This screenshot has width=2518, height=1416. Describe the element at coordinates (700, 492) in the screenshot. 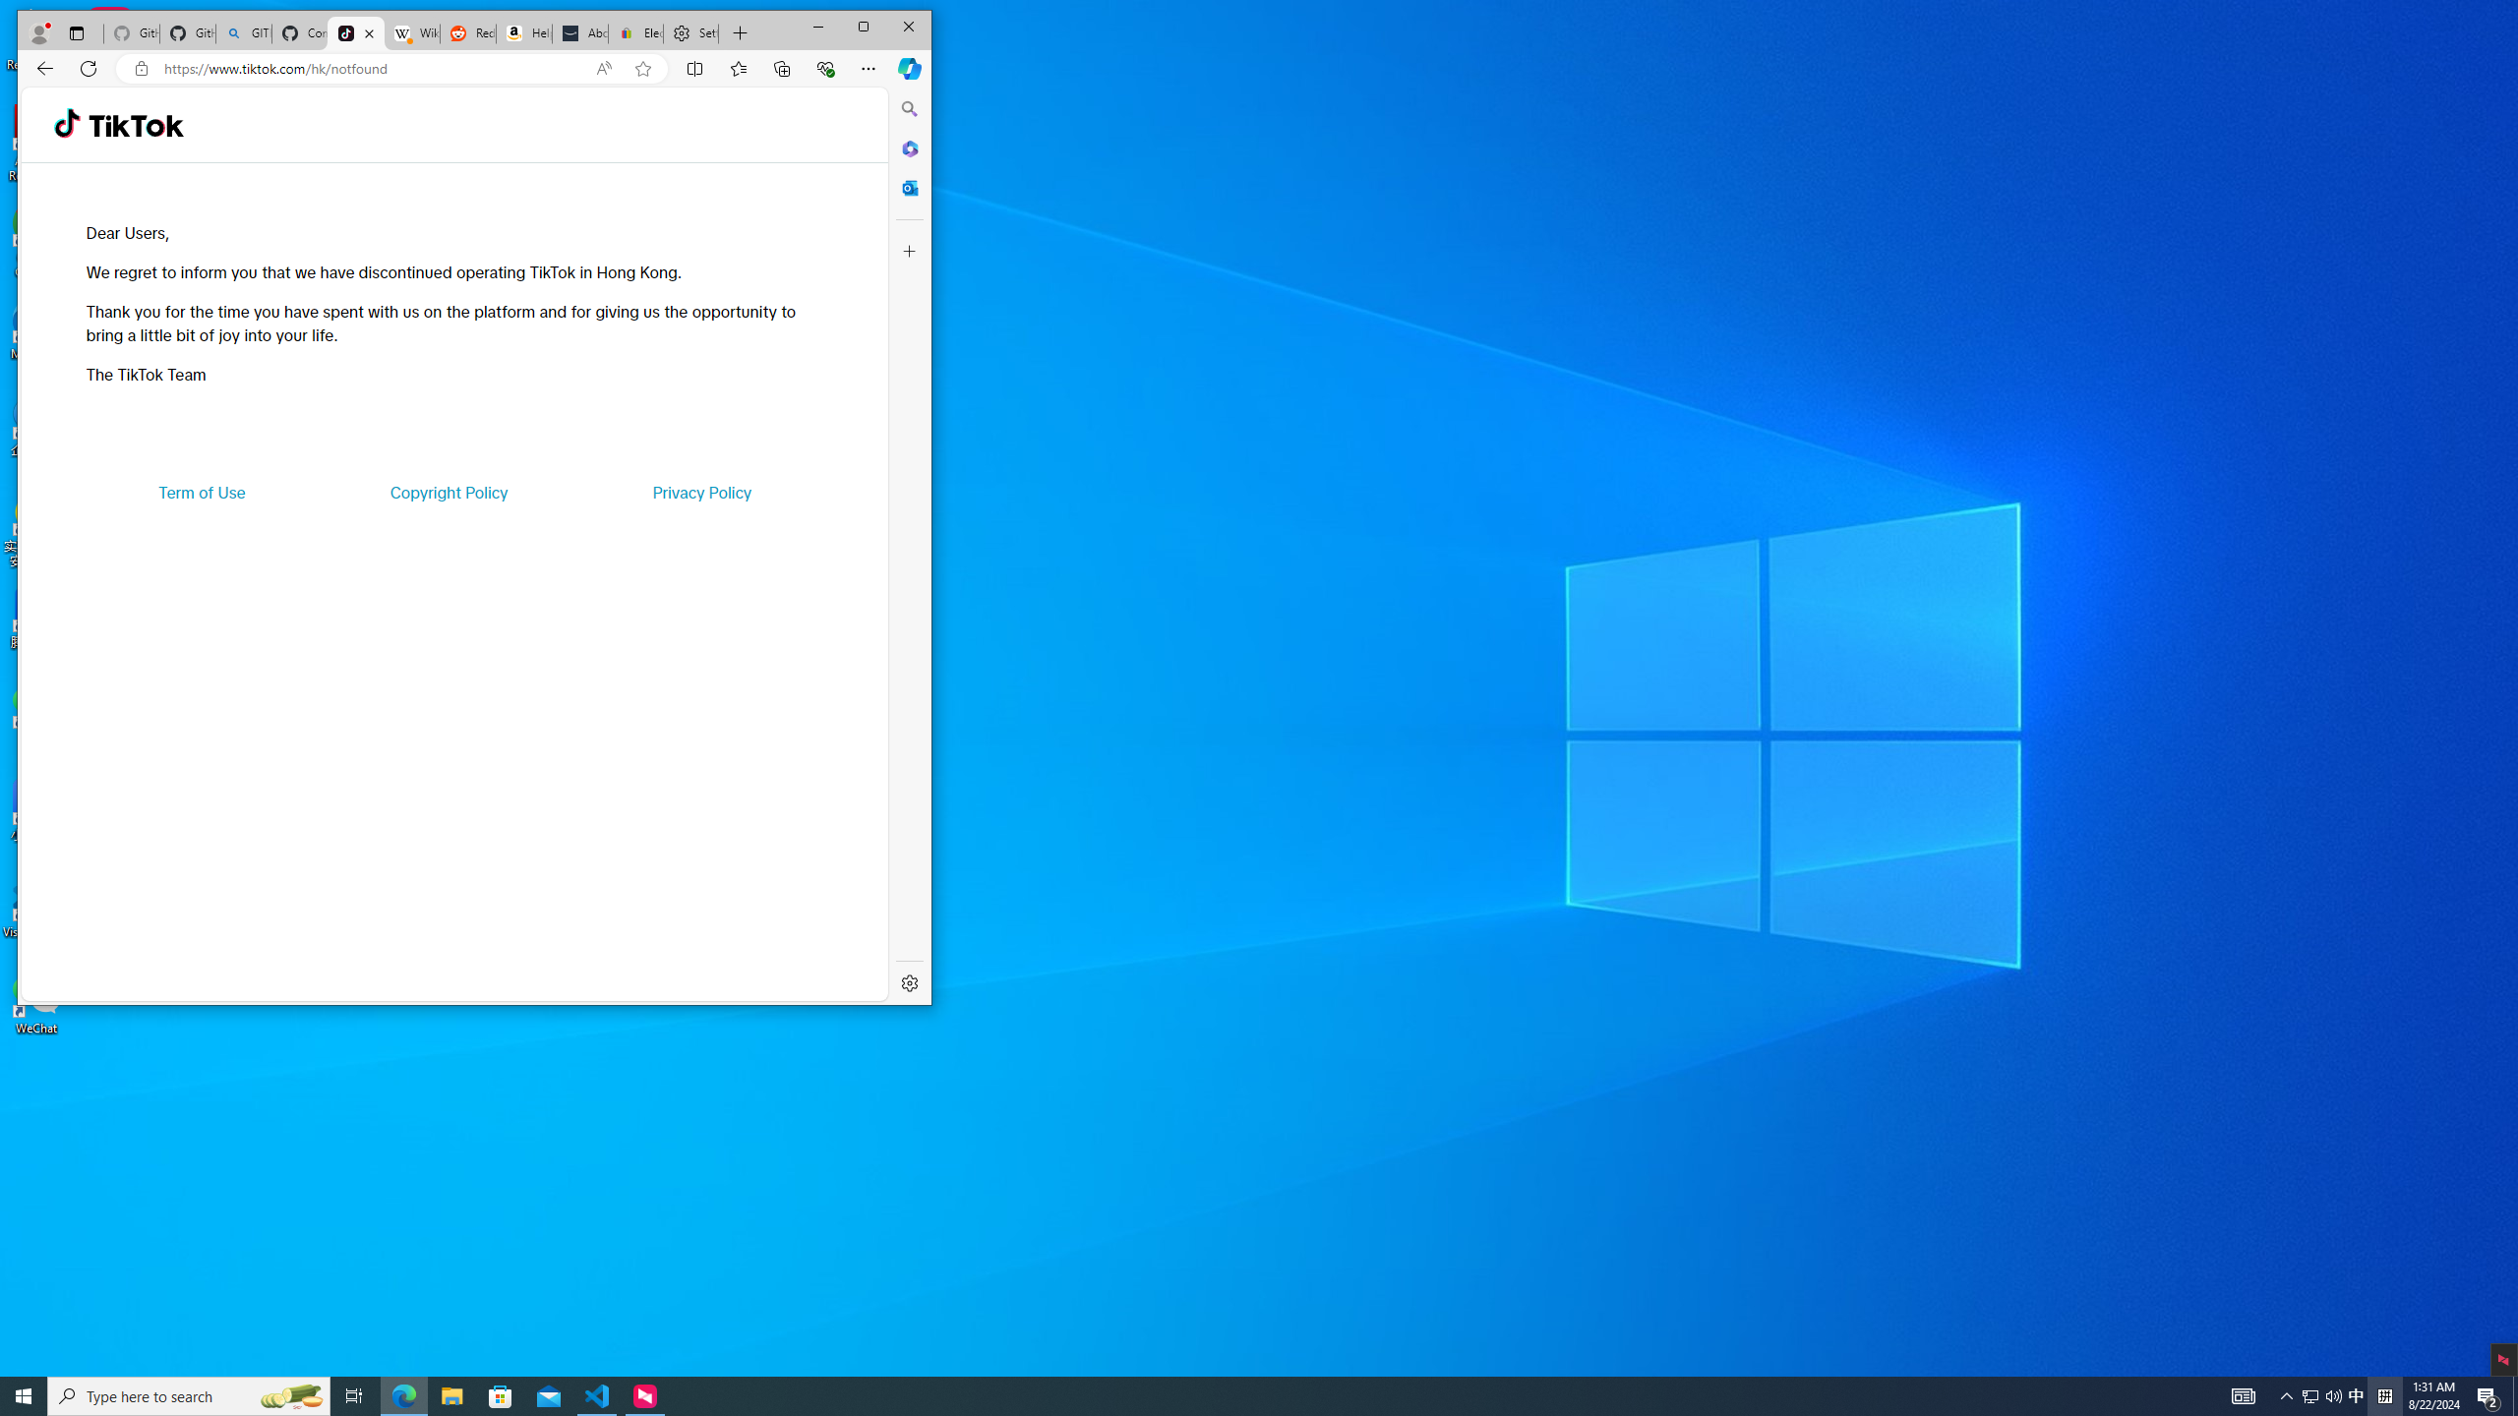

I see `Privacy Policy` at that location.